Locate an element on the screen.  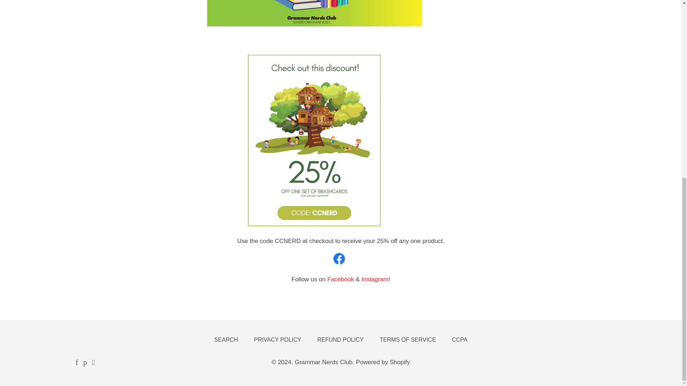
PRIVACY POLICY is located at coordinates (278, 340).